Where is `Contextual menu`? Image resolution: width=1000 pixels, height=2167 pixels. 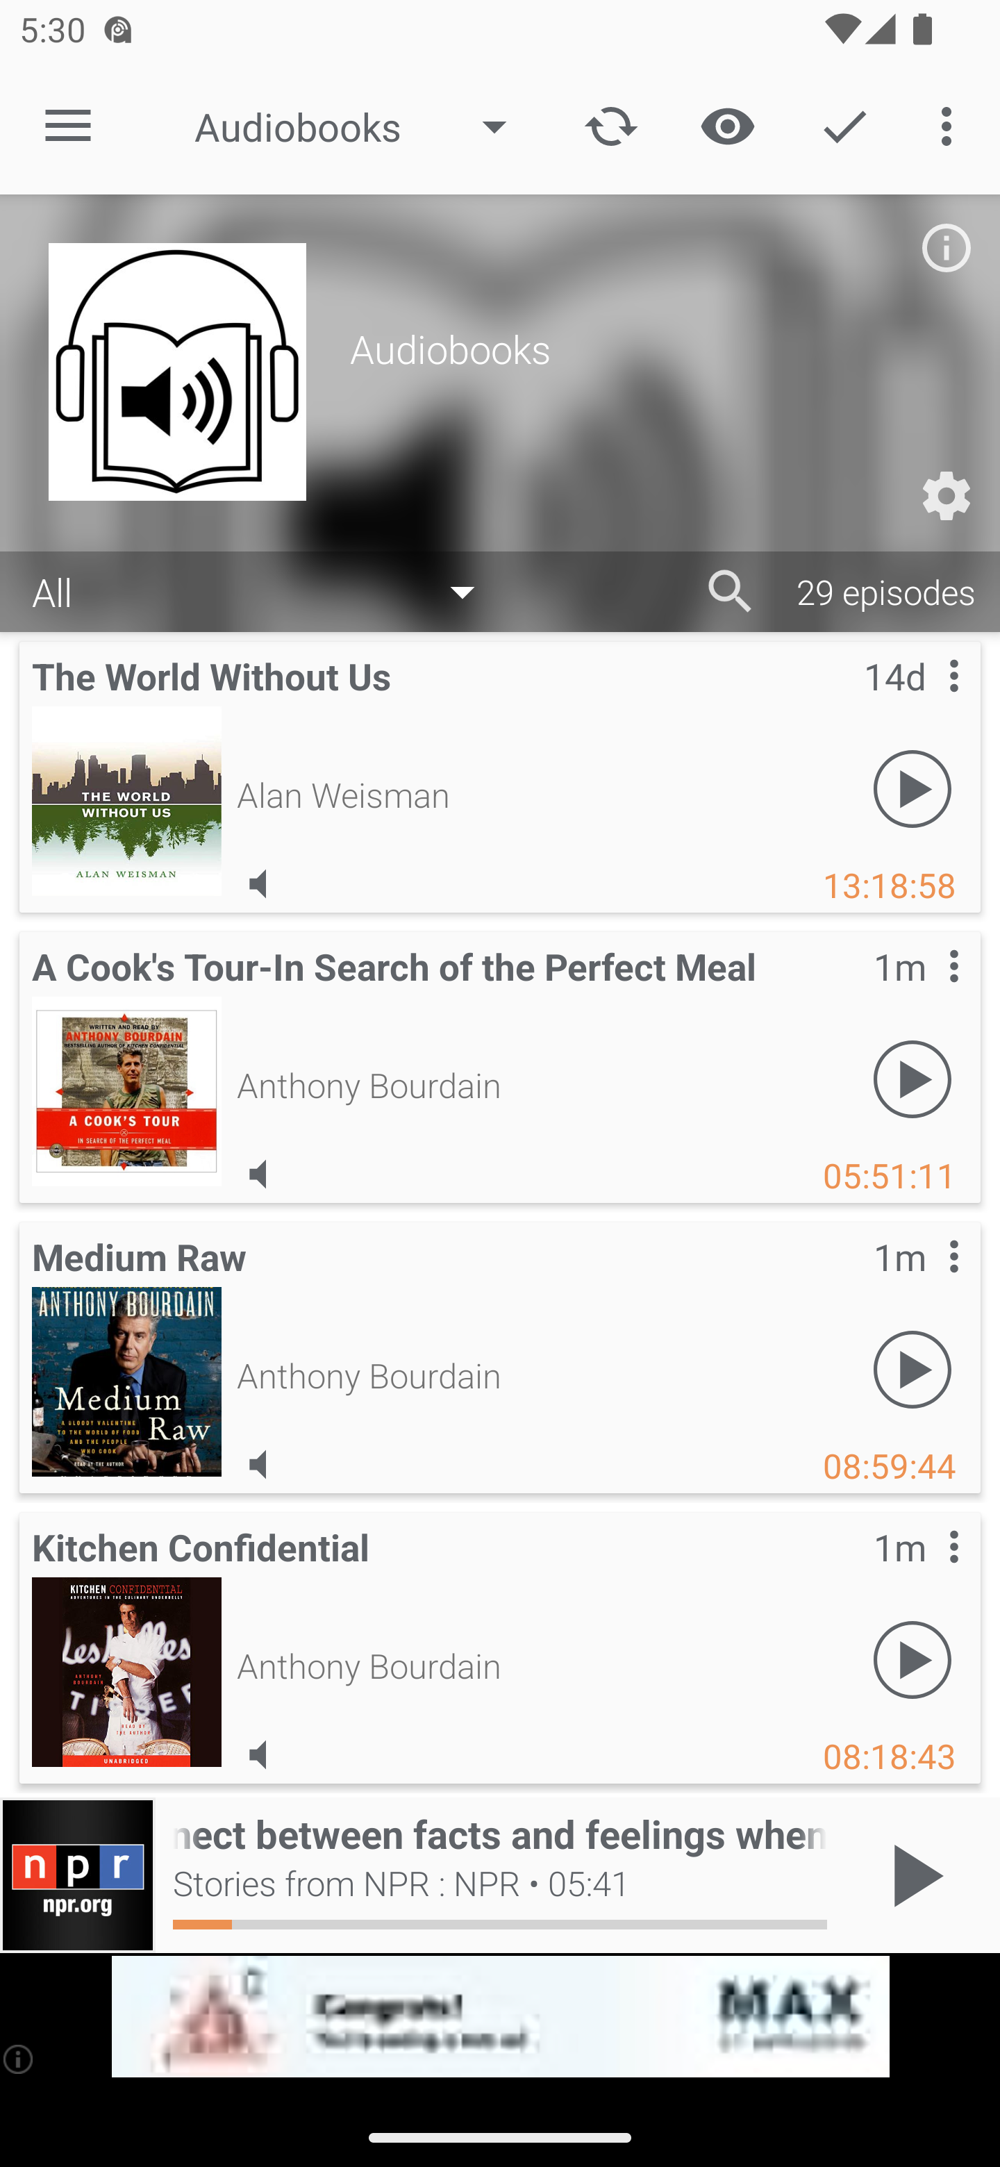
Contextual menu is located at coordinates (924, 1284).